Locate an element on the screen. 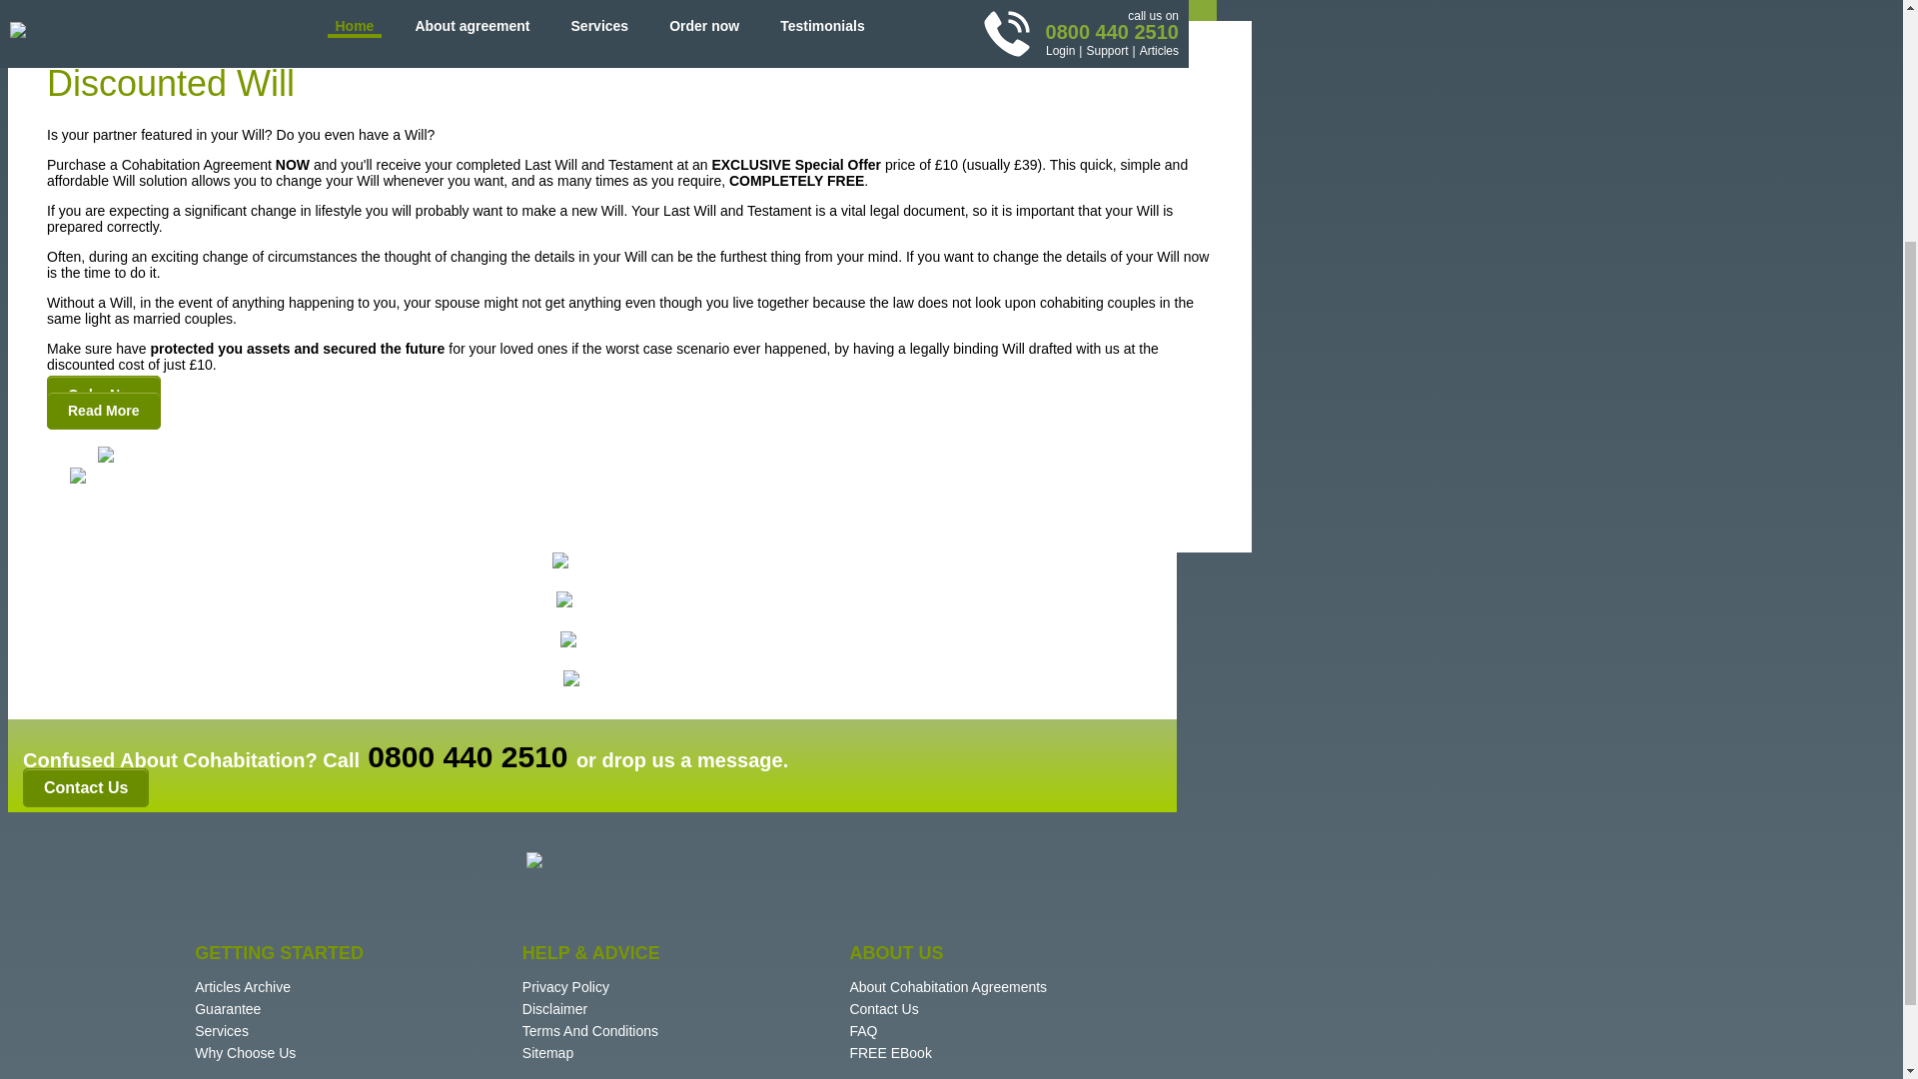 Image resolution: width=1918 pixels, height=1079 pixels. Read More is located at coordinates (104, 410).